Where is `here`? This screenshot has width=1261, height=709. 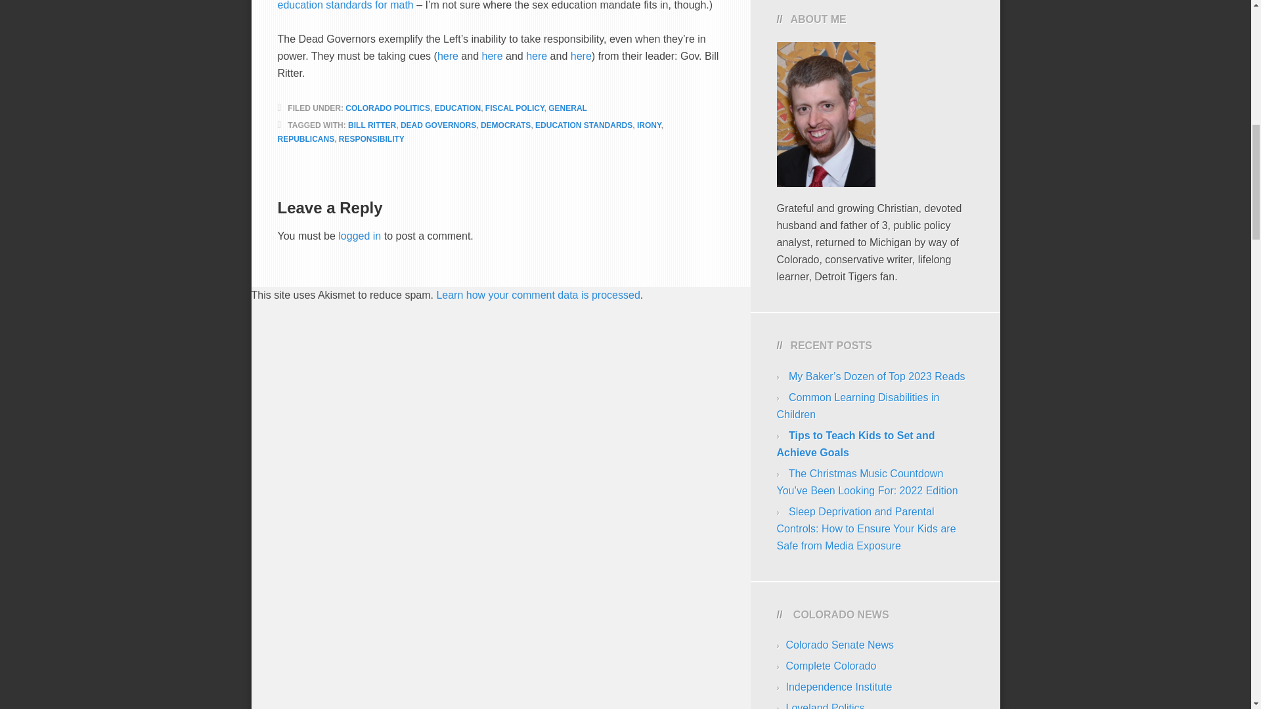 here is located at coordinates (448, 55).